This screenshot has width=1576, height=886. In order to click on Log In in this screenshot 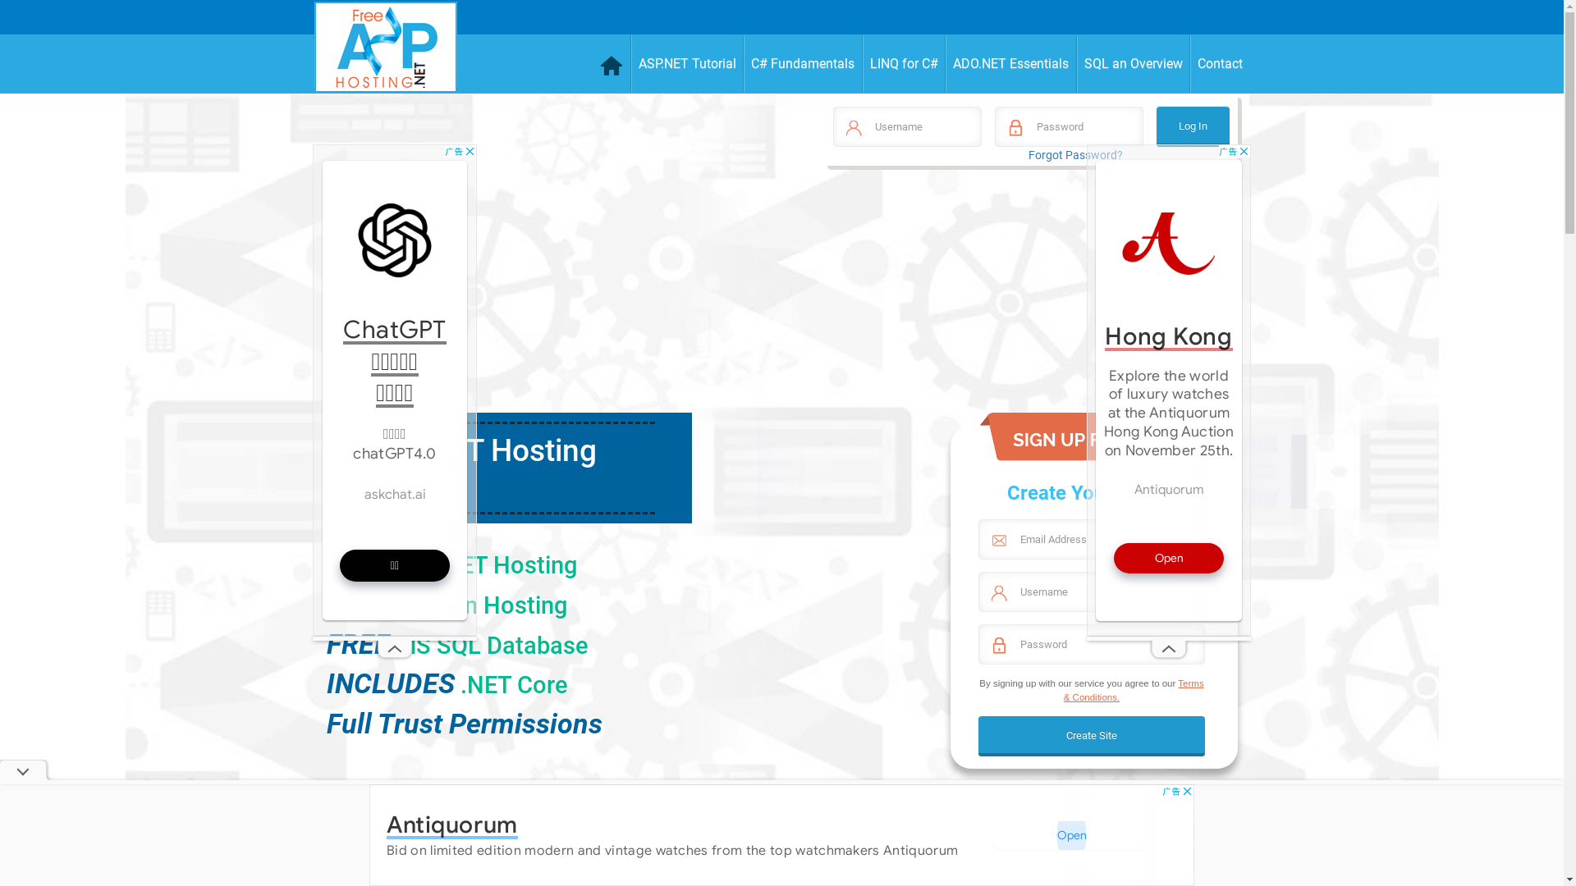, I will do `click(1193, 126)`.